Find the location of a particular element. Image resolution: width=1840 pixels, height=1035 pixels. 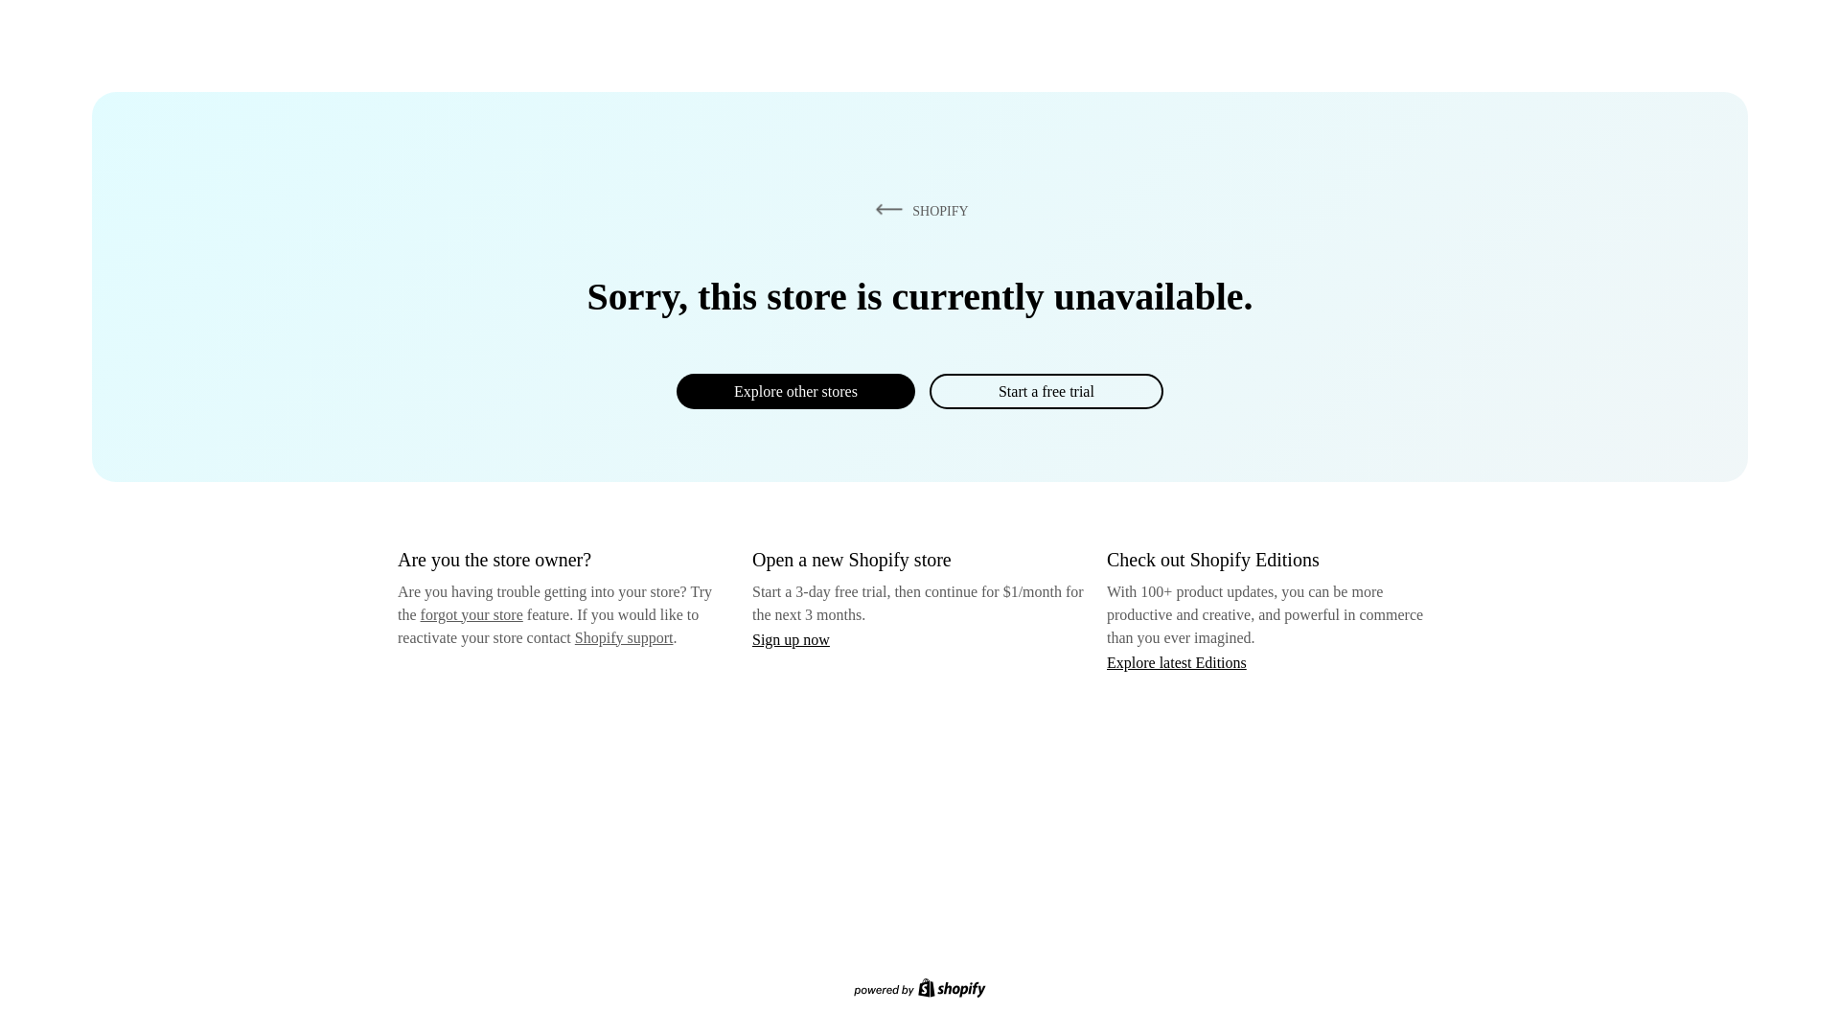

Shopify support is located at coordinates (623, 636).